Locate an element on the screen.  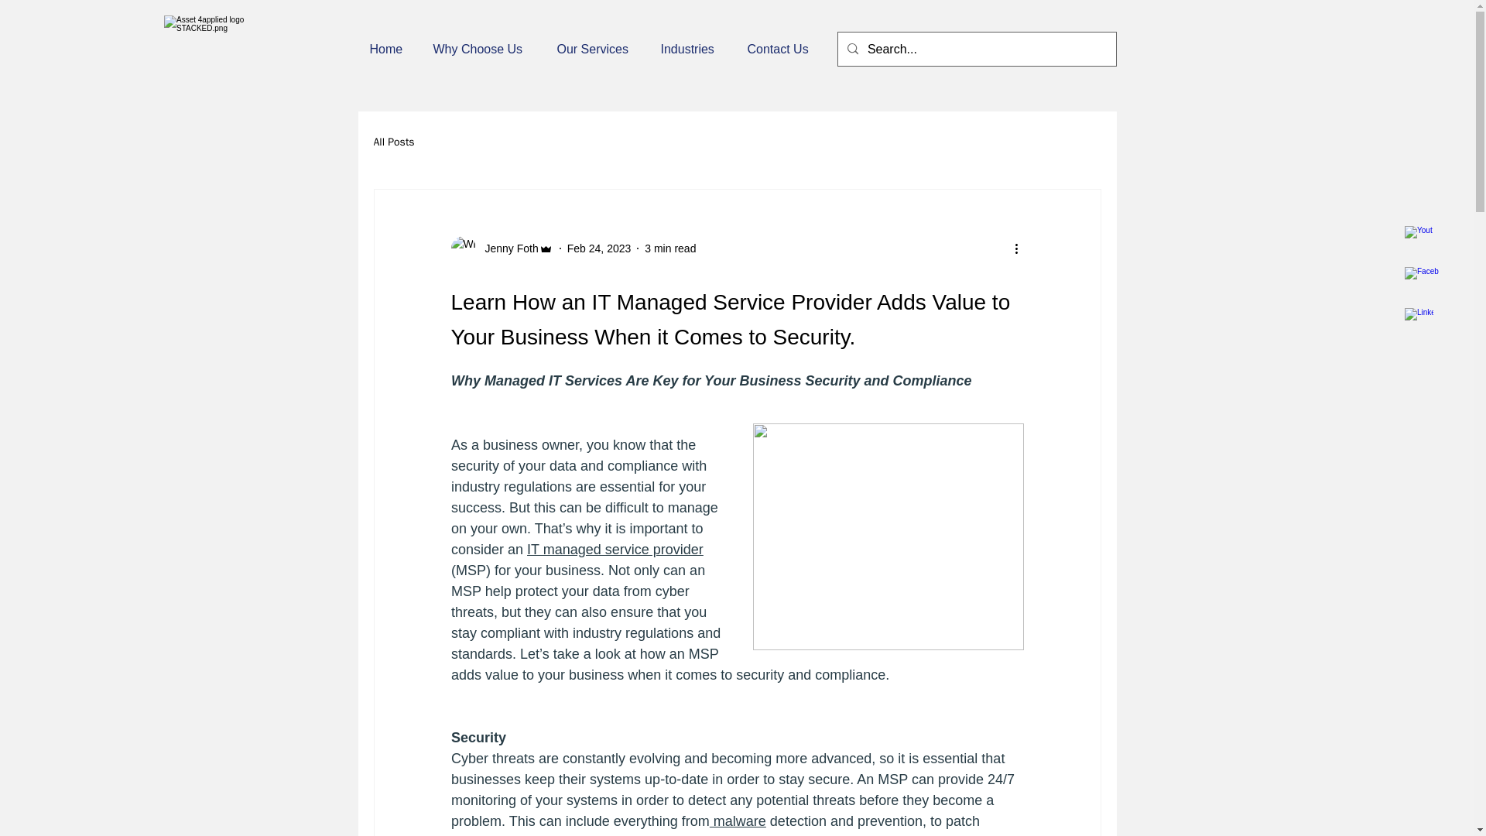
Jenny Foth is located at coordinates (502, 248).